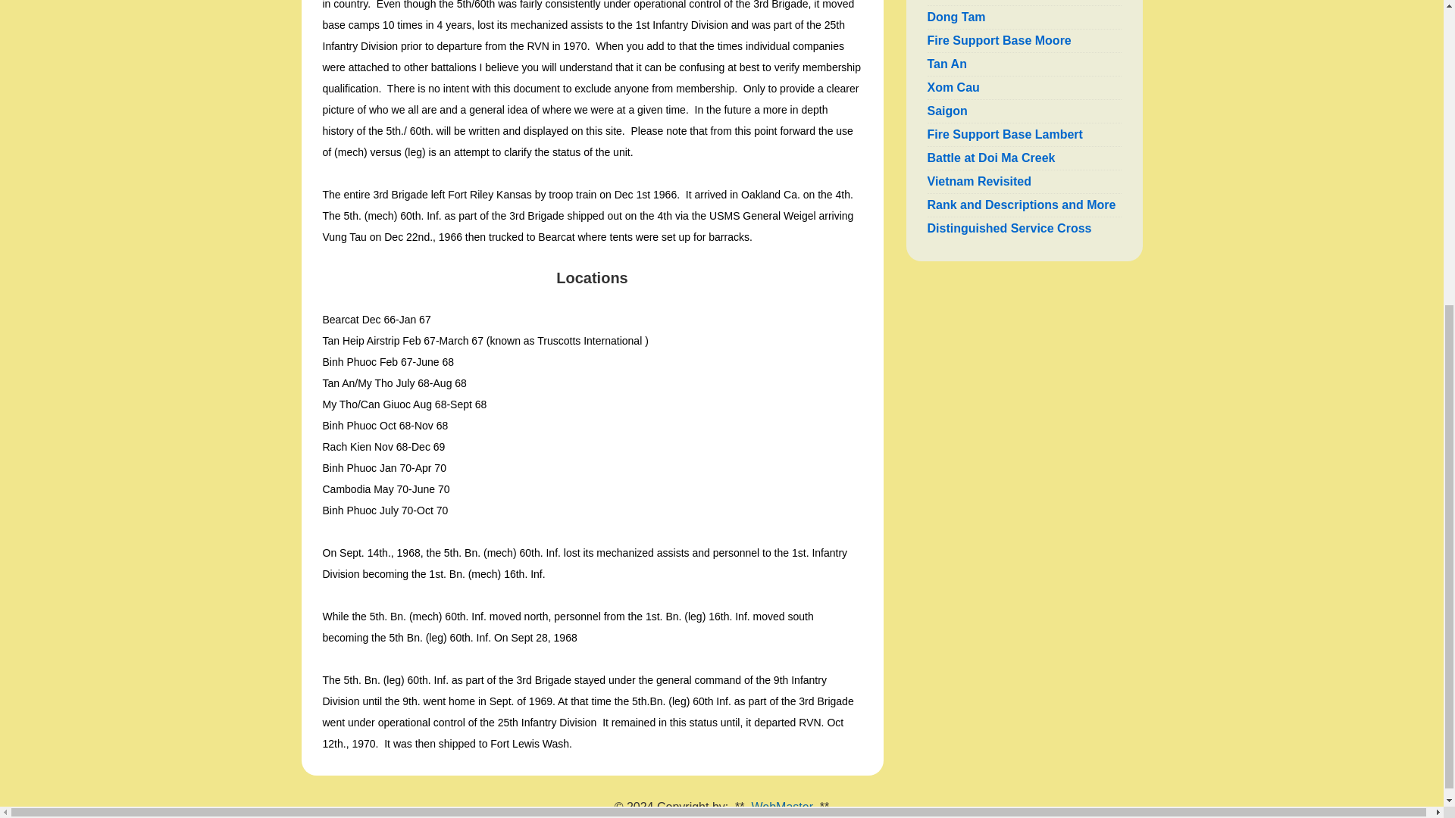 The width and height of the screenshot is (1455, 818). Describe the element at coordinates (947, 64) in the screenshot. I see `Tan An` at that location.